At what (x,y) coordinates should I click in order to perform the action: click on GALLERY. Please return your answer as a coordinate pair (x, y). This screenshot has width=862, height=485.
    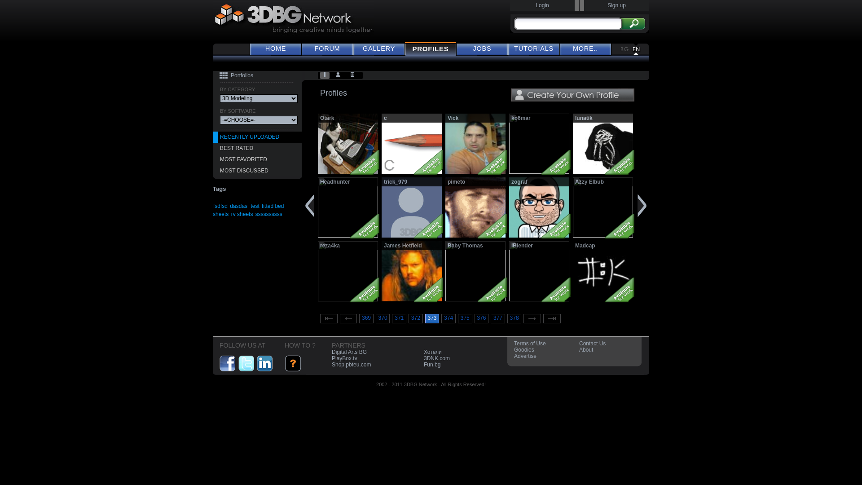
    Looking at the image, I should click on (379, 48).